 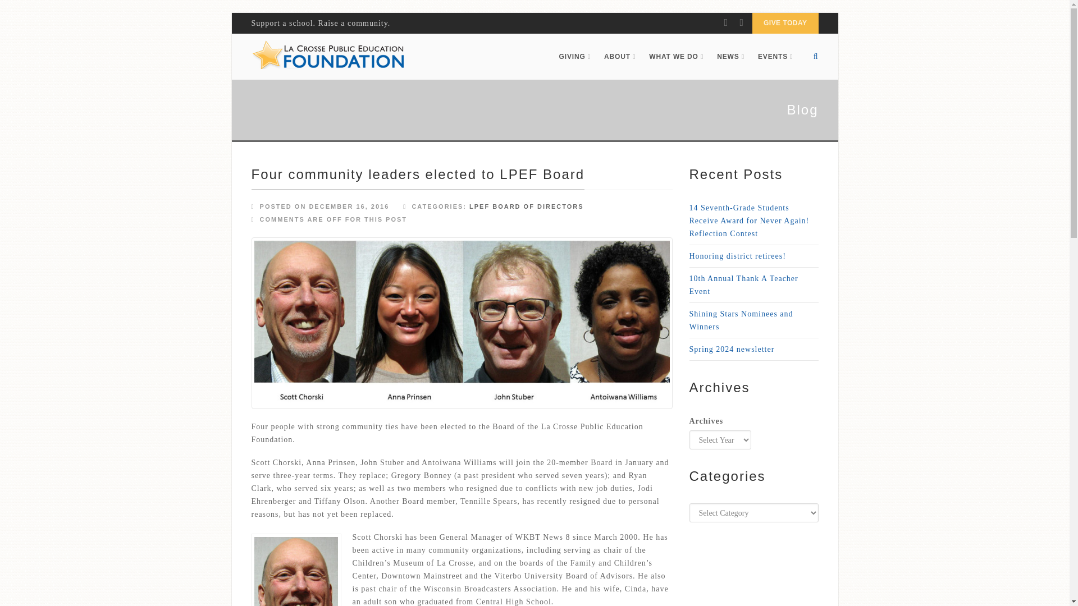 I want to click on GIVING, so click(x=574, y=56).